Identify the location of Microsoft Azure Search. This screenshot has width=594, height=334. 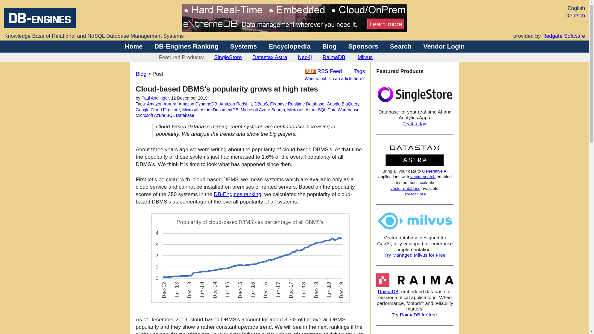
(263, 109).